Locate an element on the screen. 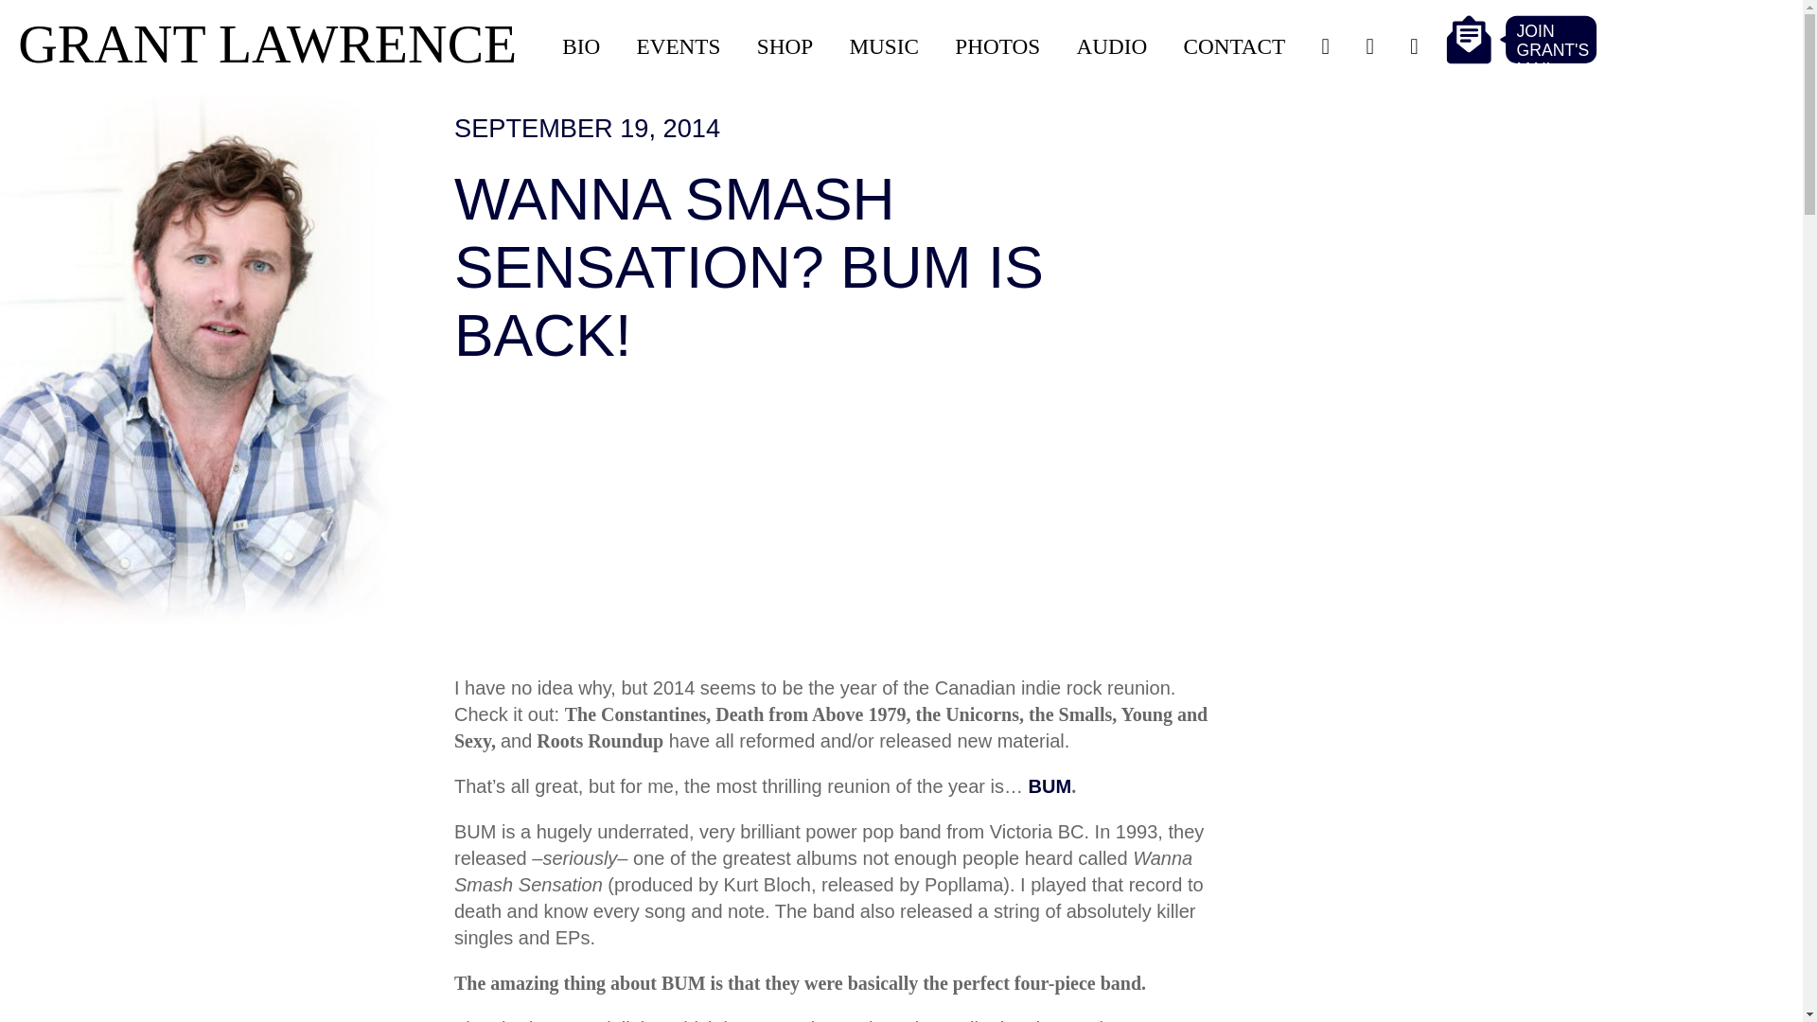  BUM is located at coordinates (1050, 787).